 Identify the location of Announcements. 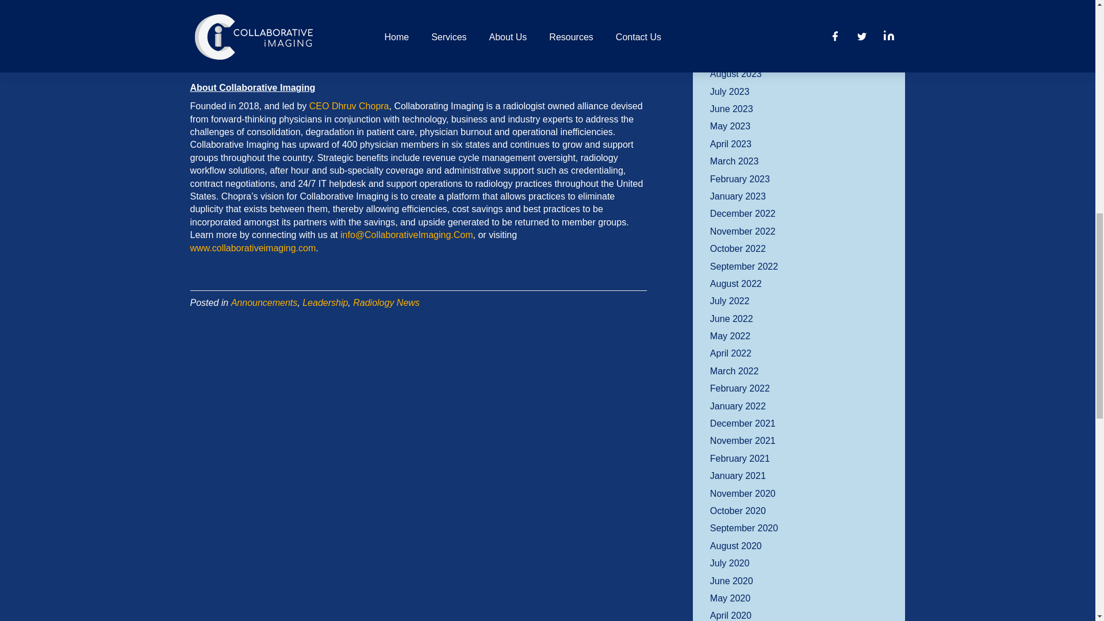
(264, 302).